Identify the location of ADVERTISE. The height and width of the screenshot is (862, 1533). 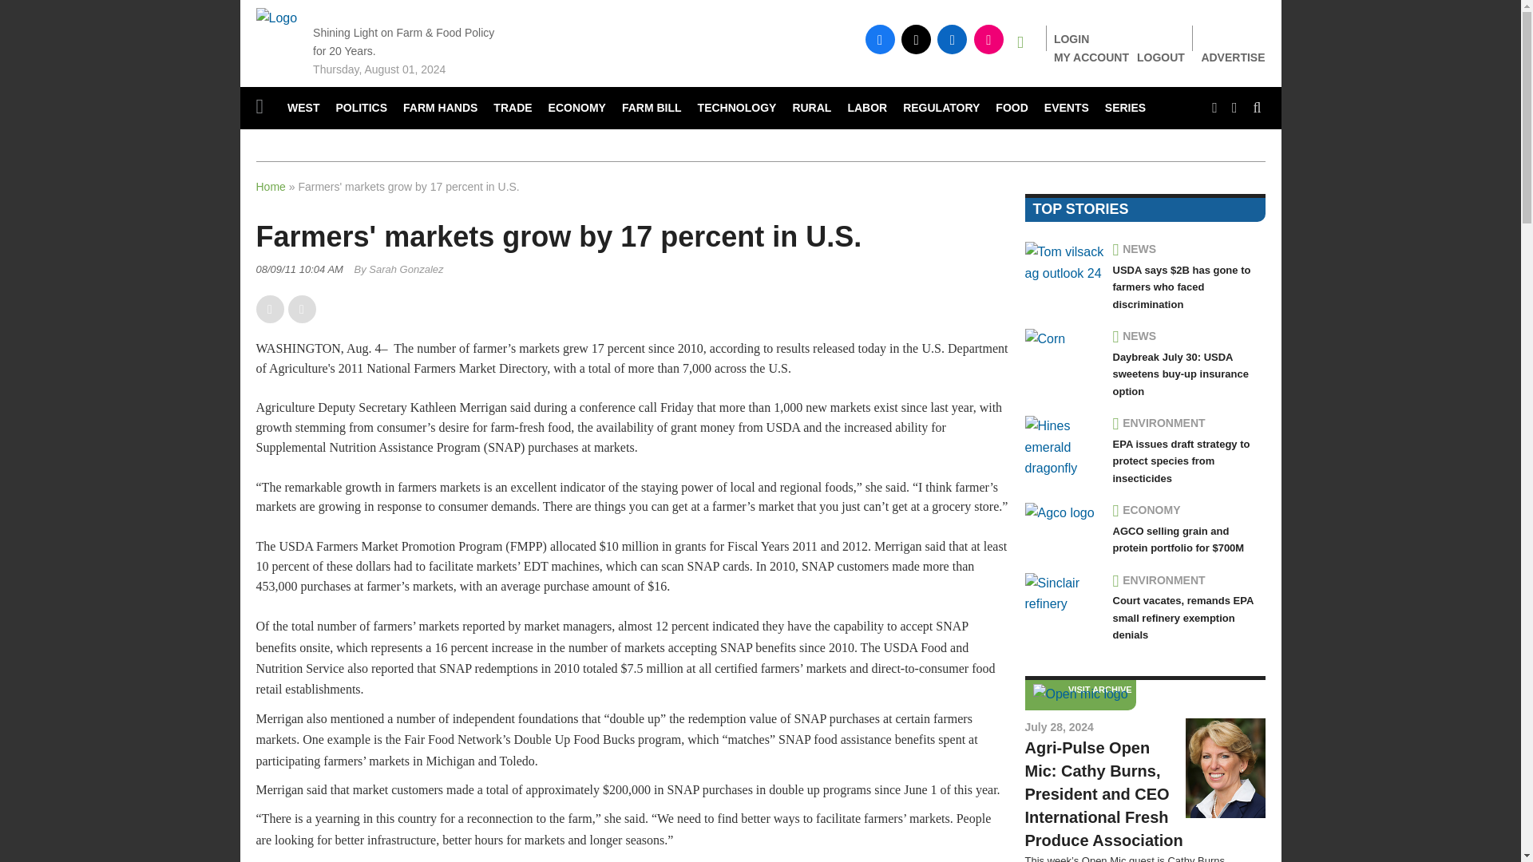
(1233, 57).